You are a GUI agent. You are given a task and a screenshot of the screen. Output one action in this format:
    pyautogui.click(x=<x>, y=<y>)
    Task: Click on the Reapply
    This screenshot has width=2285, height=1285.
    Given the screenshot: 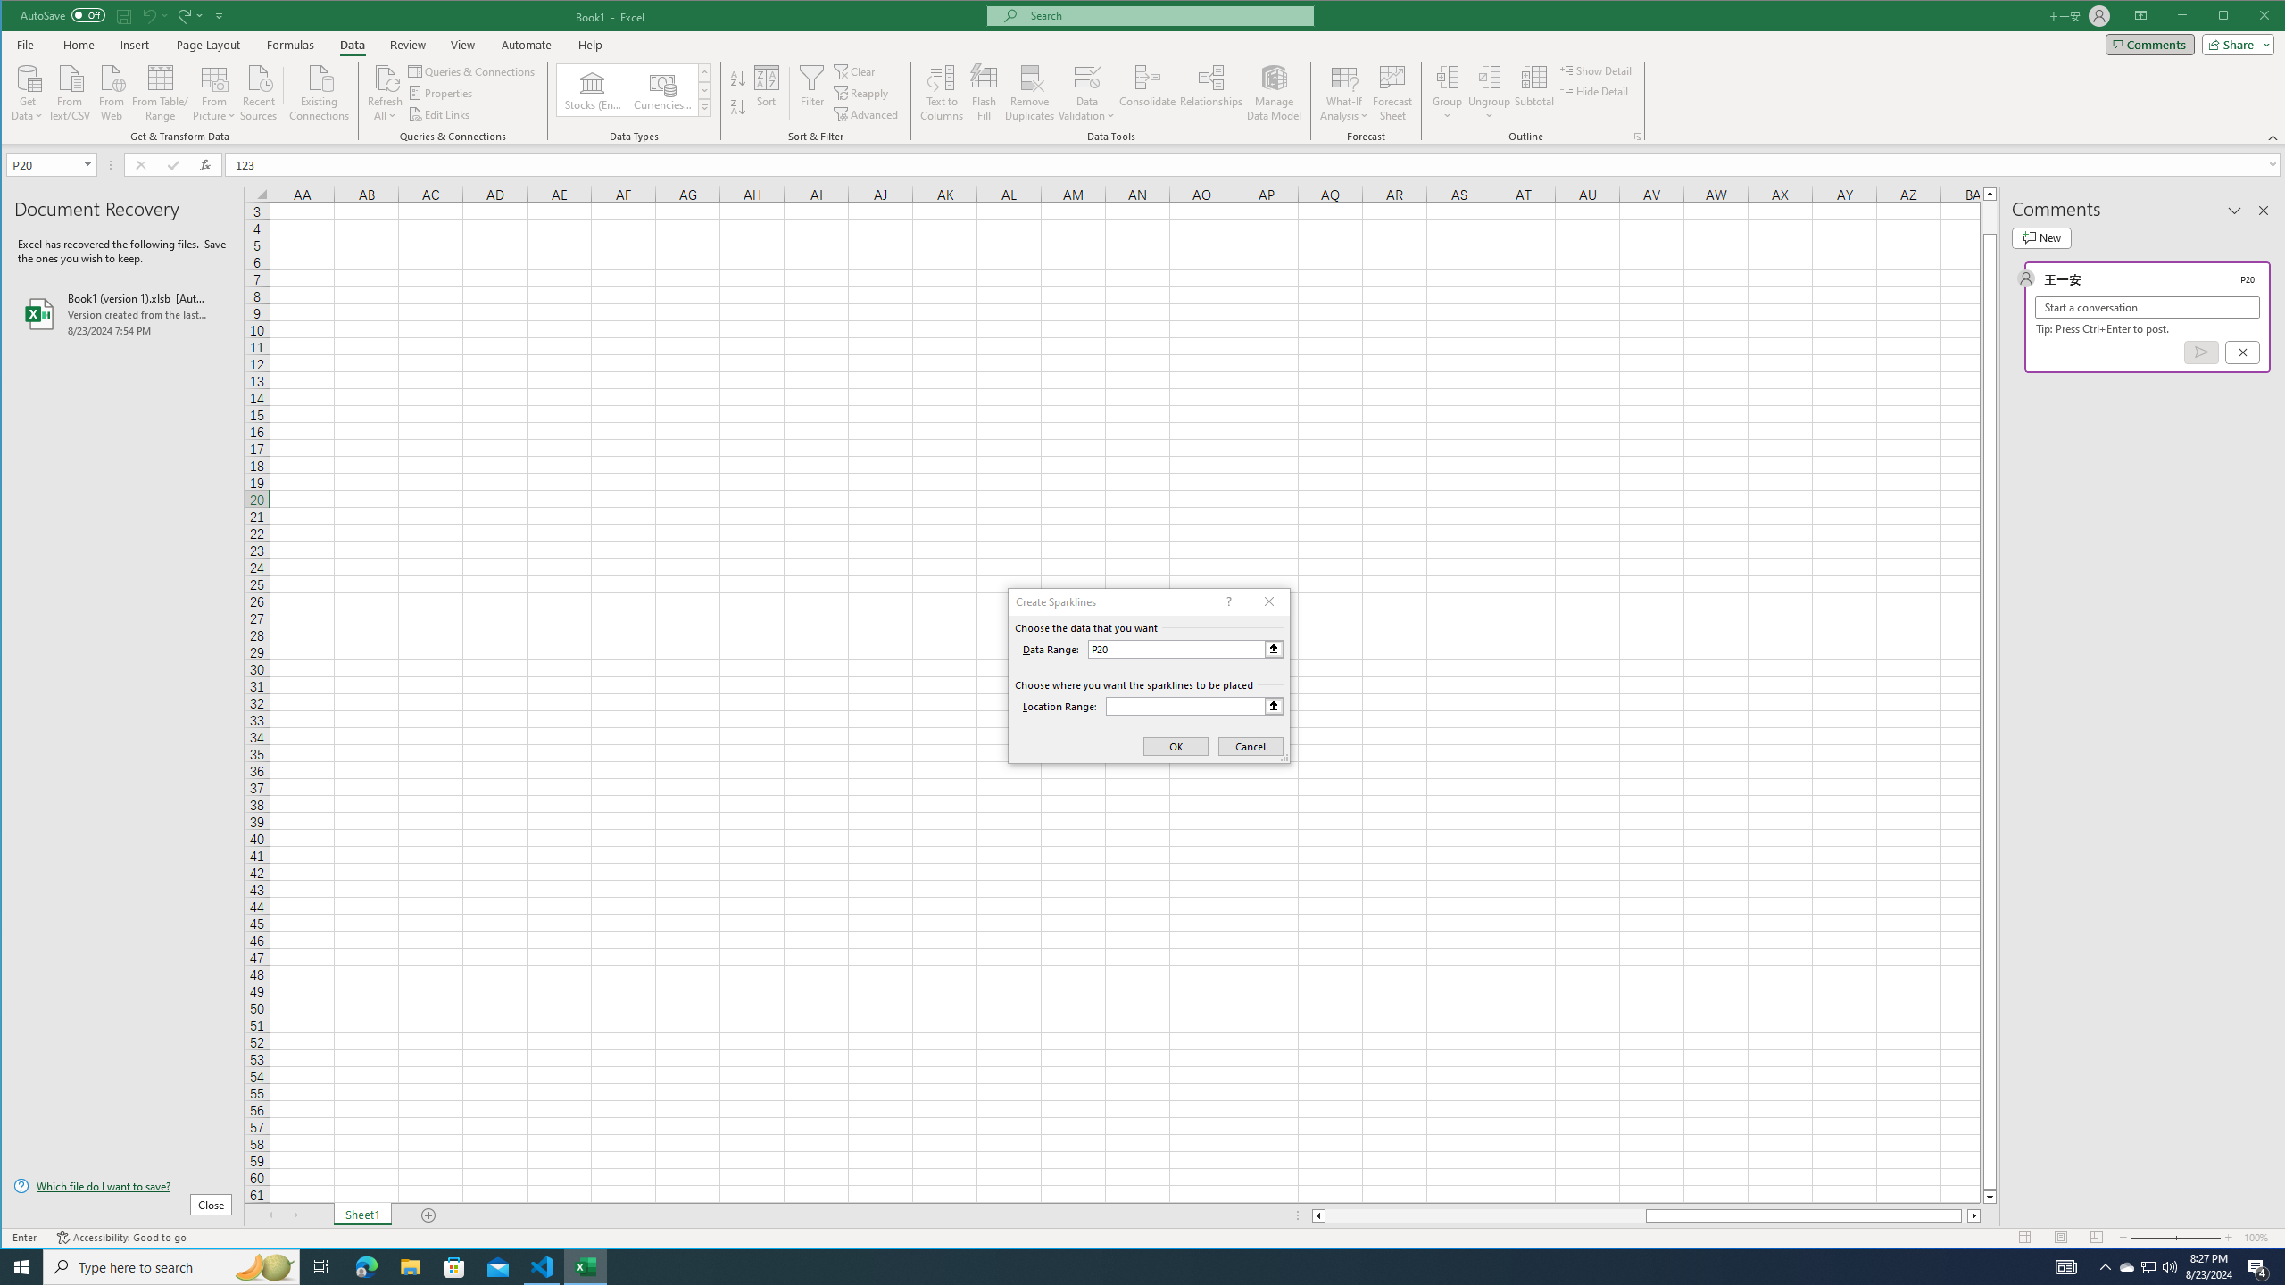 What is the action you would take?
    pyautogui.click(x=862, y=93)
    